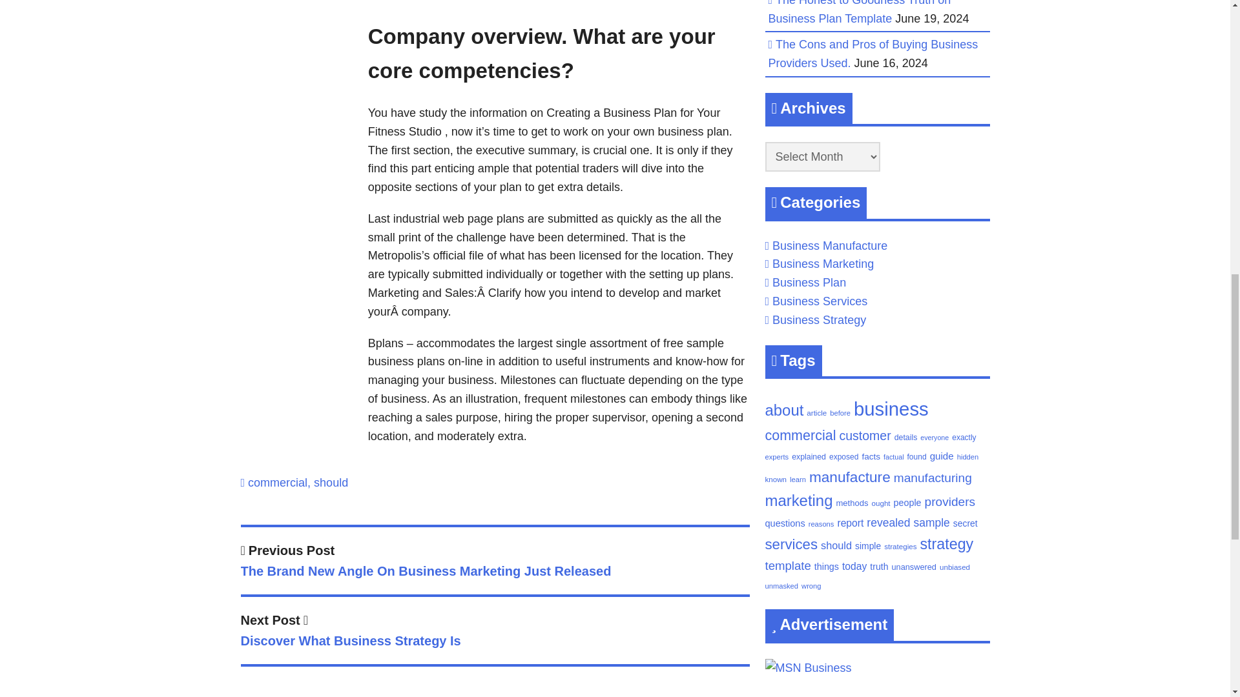 This screenshot has height=697, width=1240. What do you see at coordinates (873, 54) in the screenshot?
I see `about` at bounding box center [873, 54].